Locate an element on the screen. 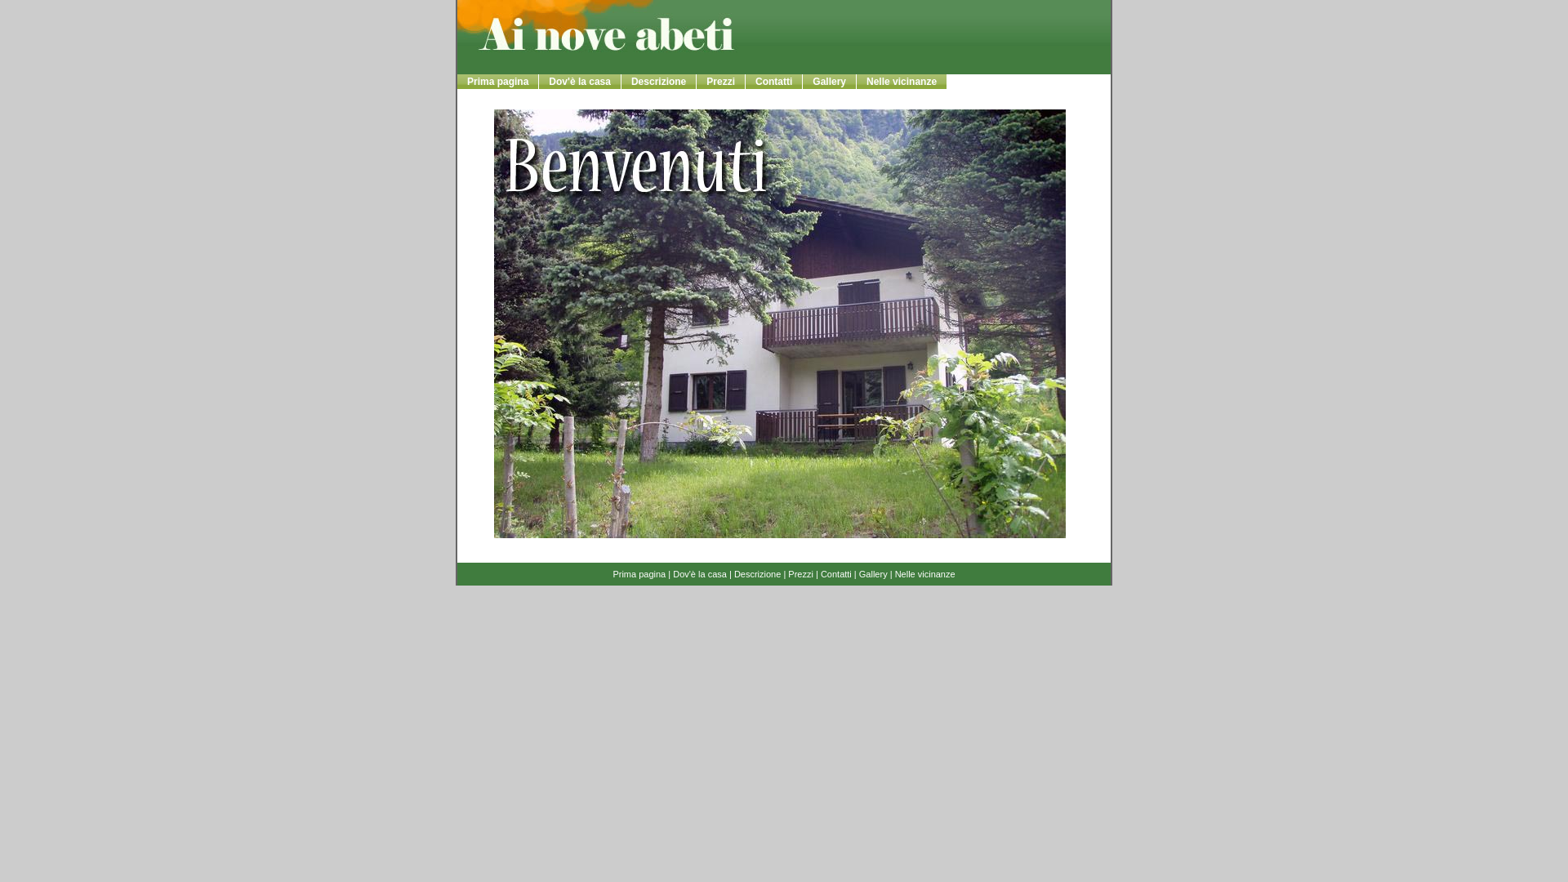  Prezzi is located at coordinates (800, 574).